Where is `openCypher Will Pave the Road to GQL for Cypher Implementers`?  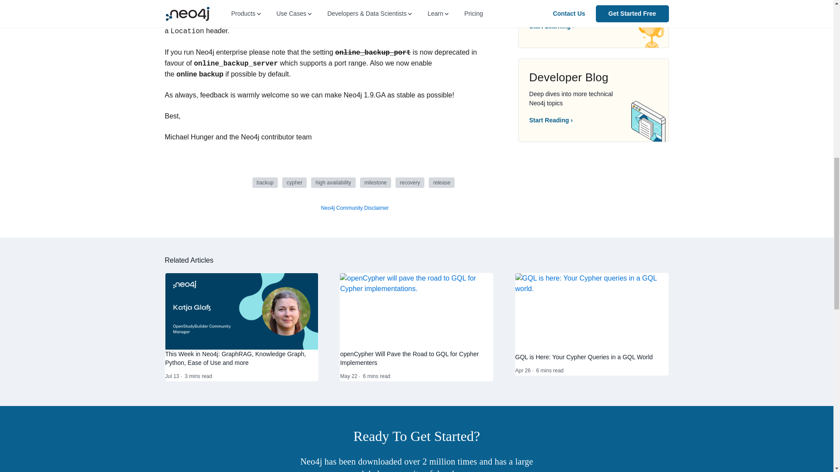
openCypher Will Pave the Road to GQL for Cypher Implementers is located at coordinates (416, 310).